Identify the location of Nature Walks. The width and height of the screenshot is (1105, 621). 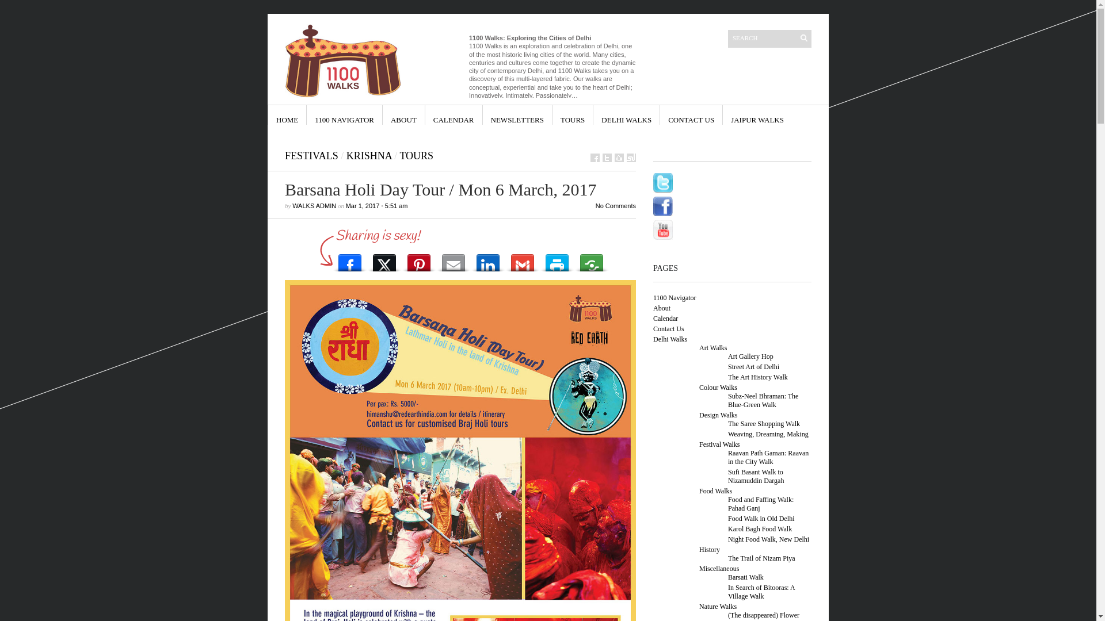
(718, 607).